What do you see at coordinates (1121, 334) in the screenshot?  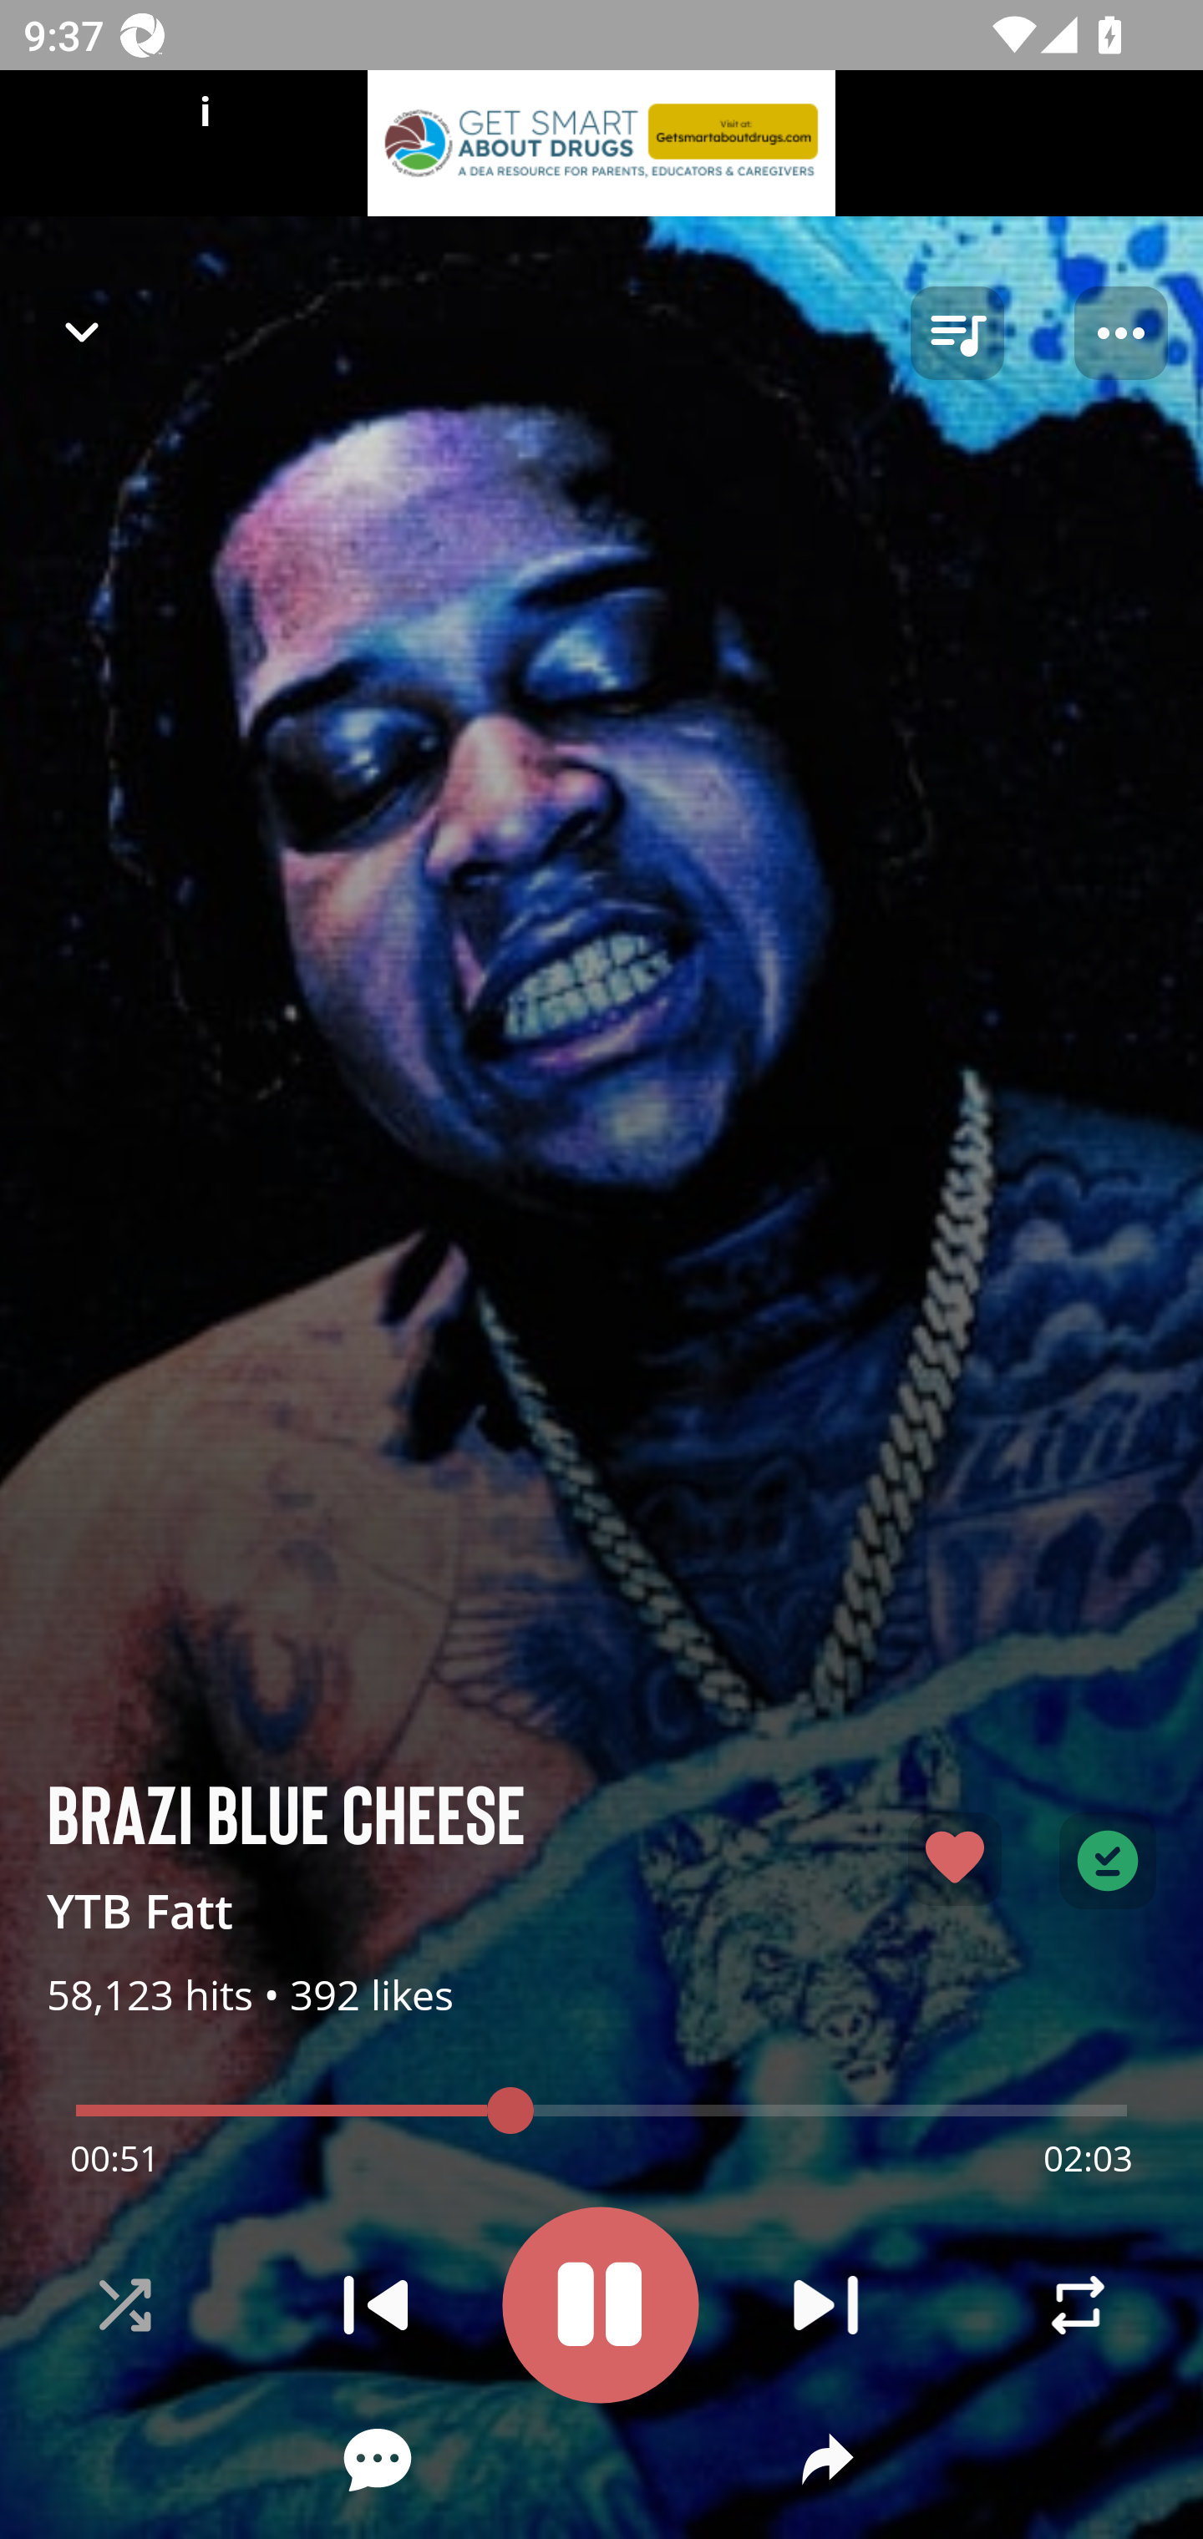 I see `Player options` at bounding box center [1121, 334].